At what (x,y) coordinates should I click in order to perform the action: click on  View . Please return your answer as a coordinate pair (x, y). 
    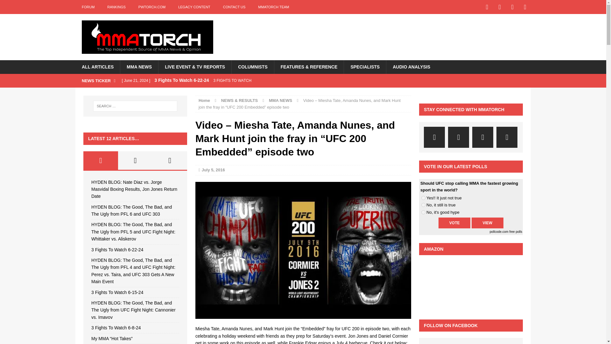
    Looking at the image, I should click on (488, 223).